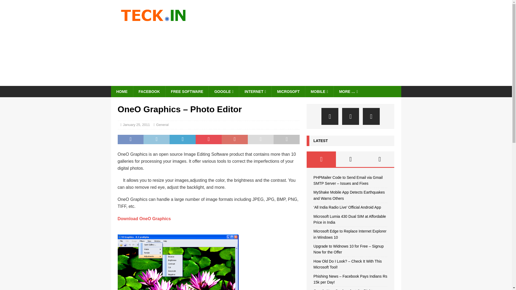 The width and height of the screenshot is (516, 290). Describe the element at coordinates (187, 91) in the screenshot. I see `FREE SOFTWARE` at that location.